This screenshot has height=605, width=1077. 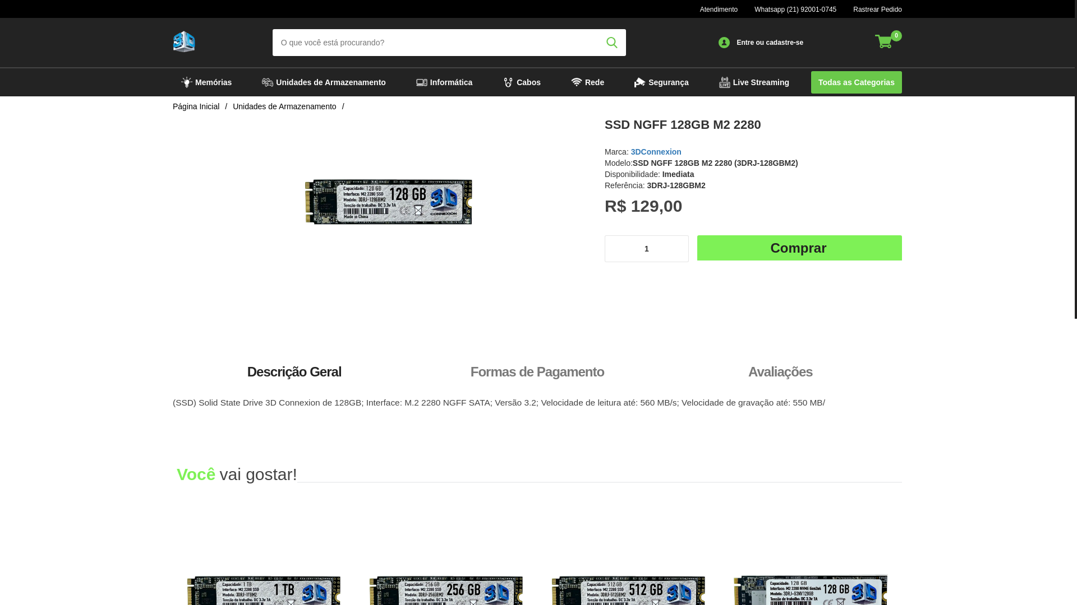 What do you see at coordinates (389, 204) in the screenshot?
I see `SSD NGFF 128GB M2 2280` at bounding box center [389, 204].